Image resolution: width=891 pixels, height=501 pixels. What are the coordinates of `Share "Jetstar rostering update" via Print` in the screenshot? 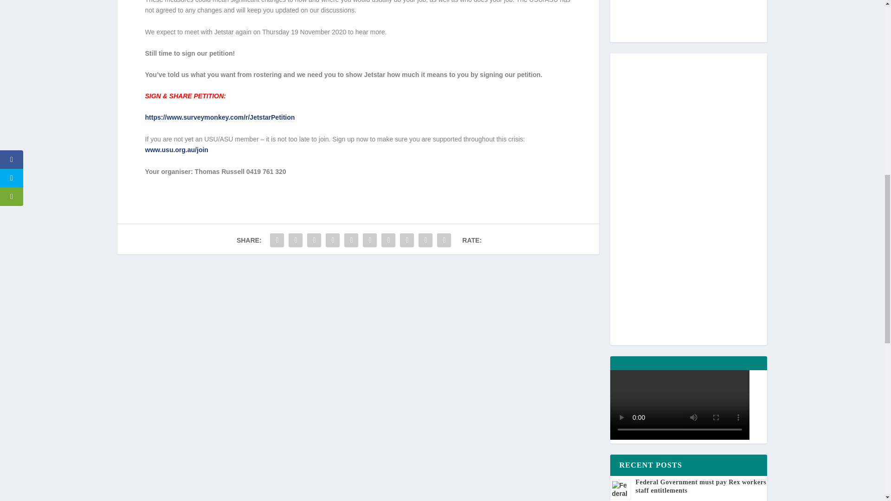 It's located at (444, 240).